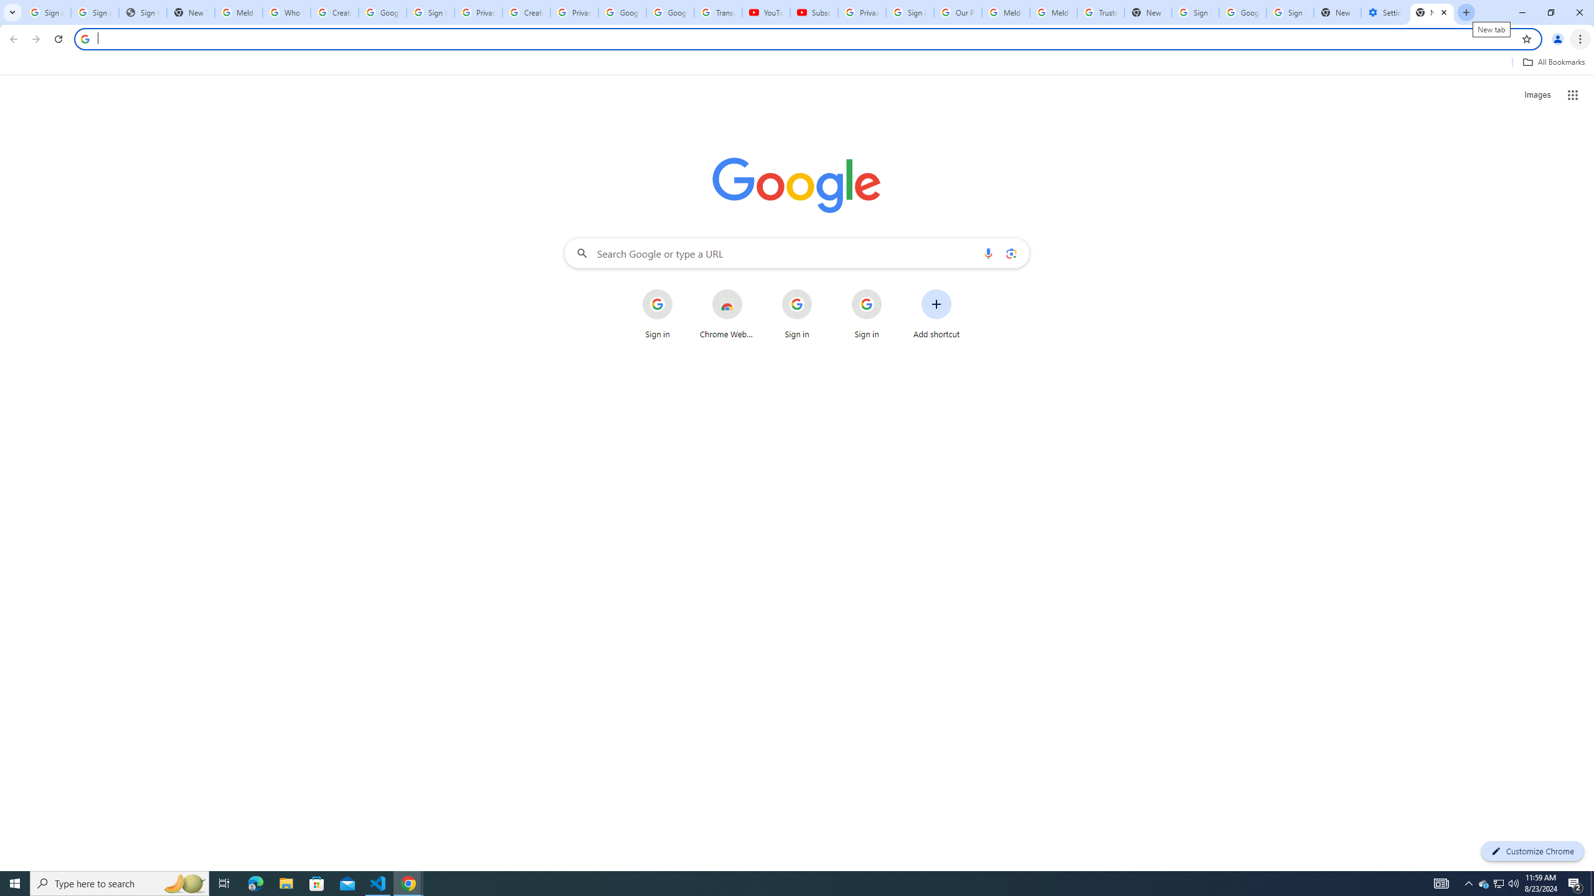 The height and width of the screenshot is (896, 1594). Describe the element at coordinates (909, 12) in the screenshot. I see `Sign in - Google Accounts` at that location.